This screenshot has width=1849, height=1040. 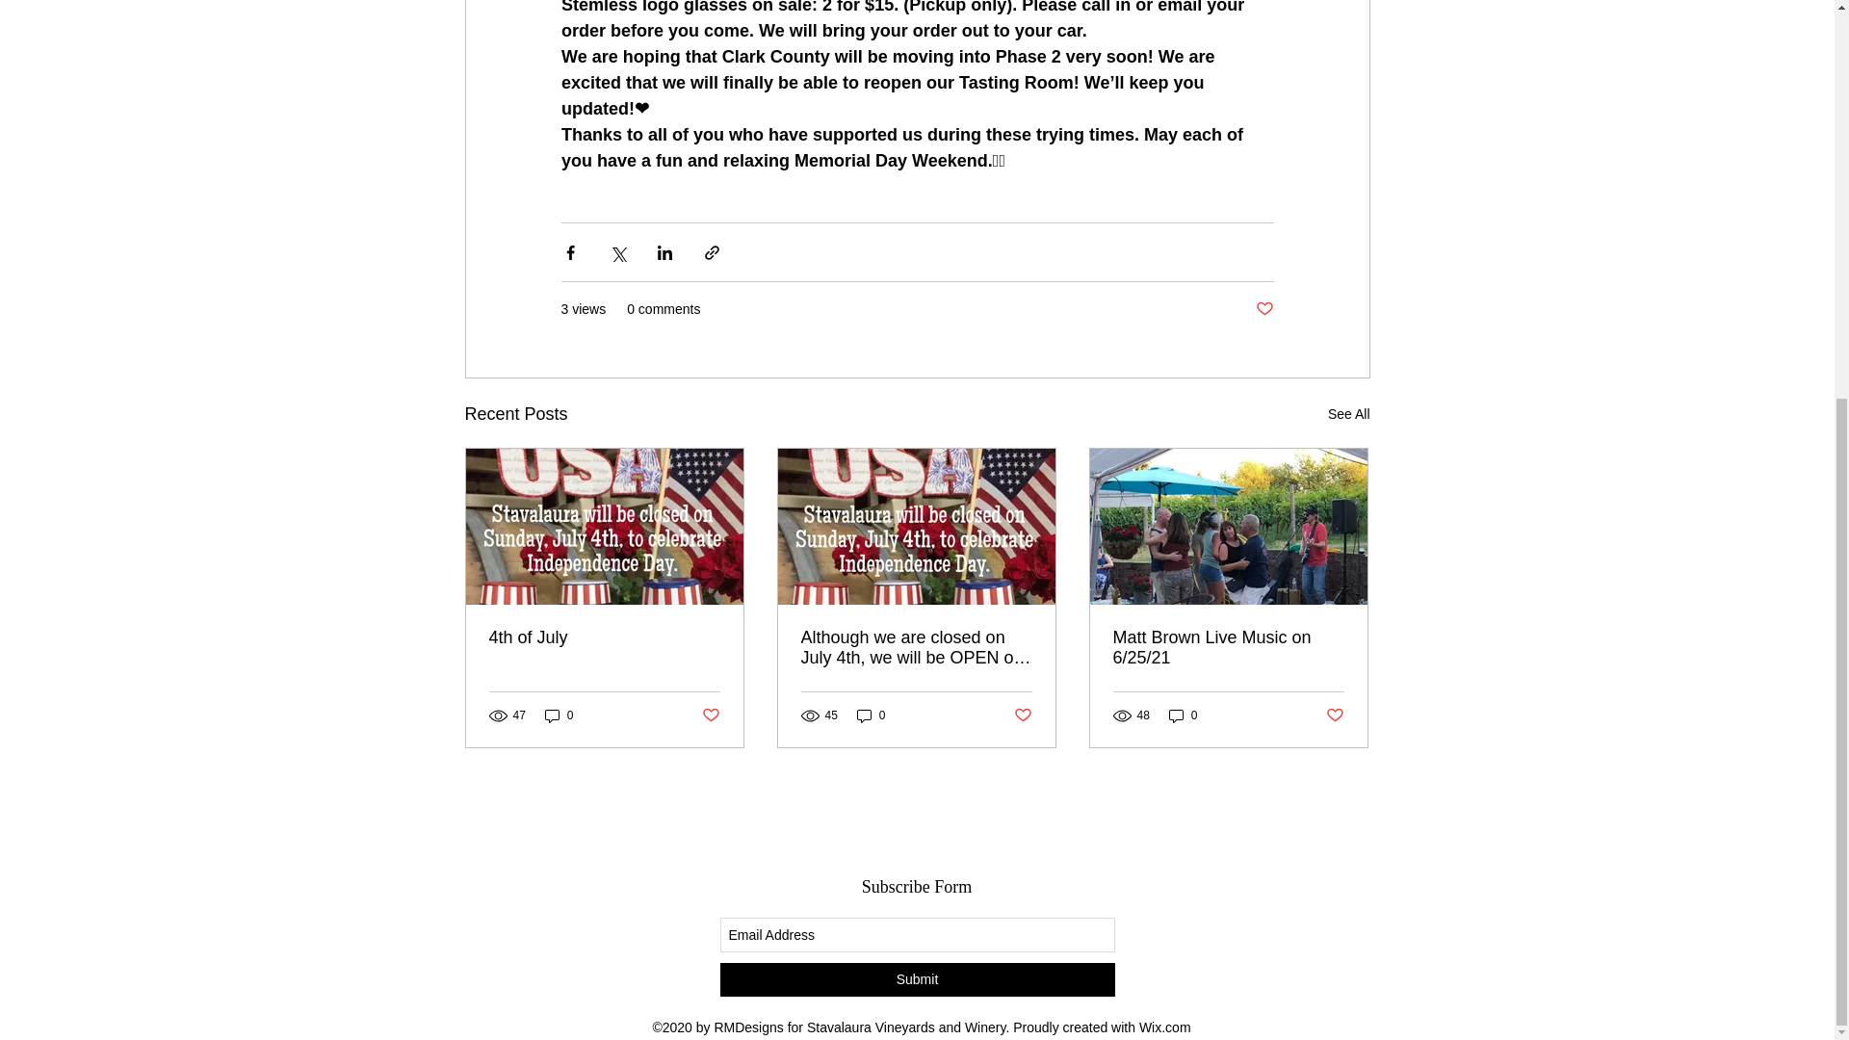 What do you see at coordinates (1335, 715) in the screenshot?
I see `Post not marked as liked` at bounding box center [1335, 715].